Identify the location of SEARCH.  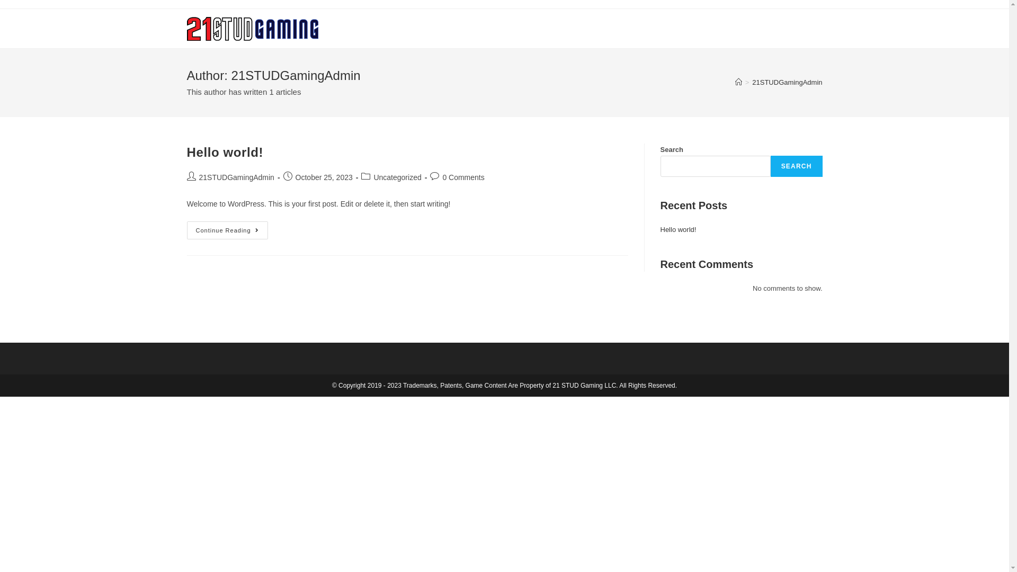
(797, 166).